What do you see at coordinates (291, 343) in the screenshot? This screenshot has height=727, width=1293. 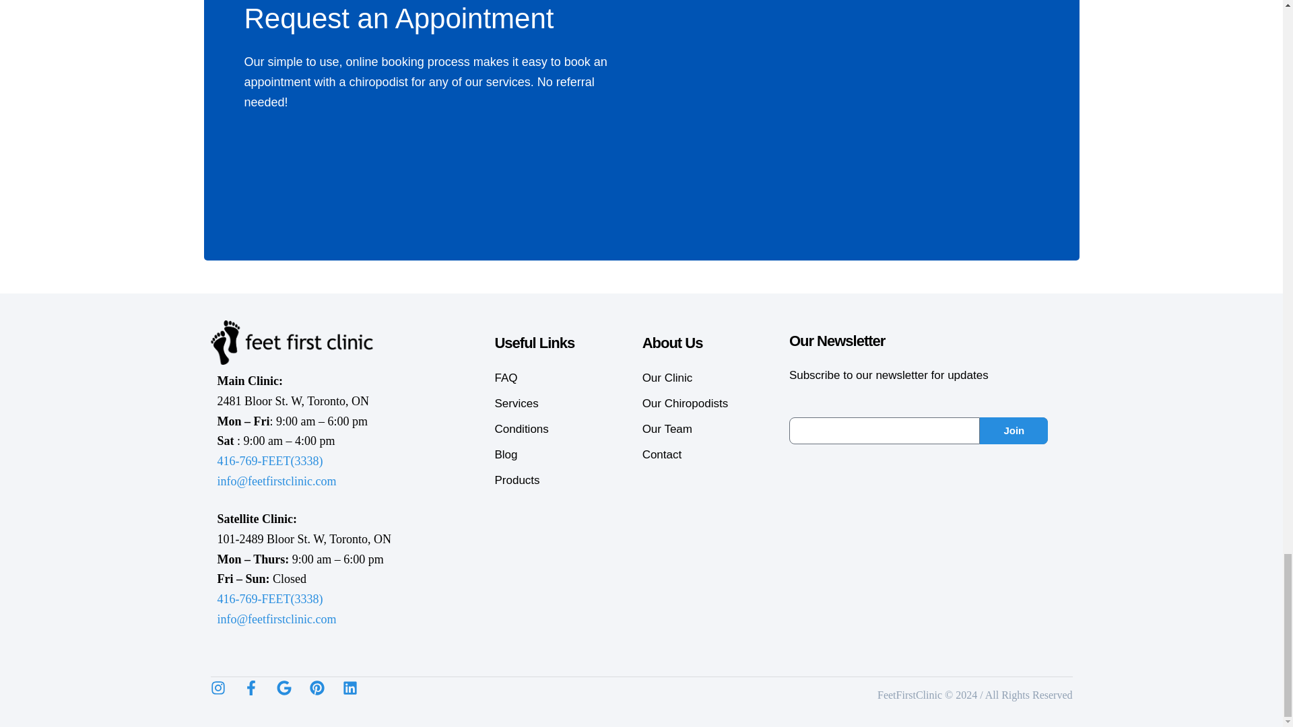 I see `Feet First Clinic` at bounding box center [291, 343].